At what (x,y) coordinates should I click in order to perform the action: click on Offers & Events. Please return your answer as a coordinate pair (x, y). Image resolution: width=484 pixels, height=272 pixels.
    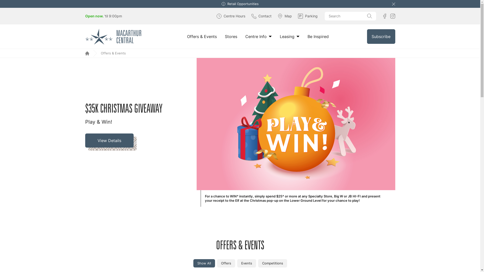
    Looking at the image, I should click on (202, 37).